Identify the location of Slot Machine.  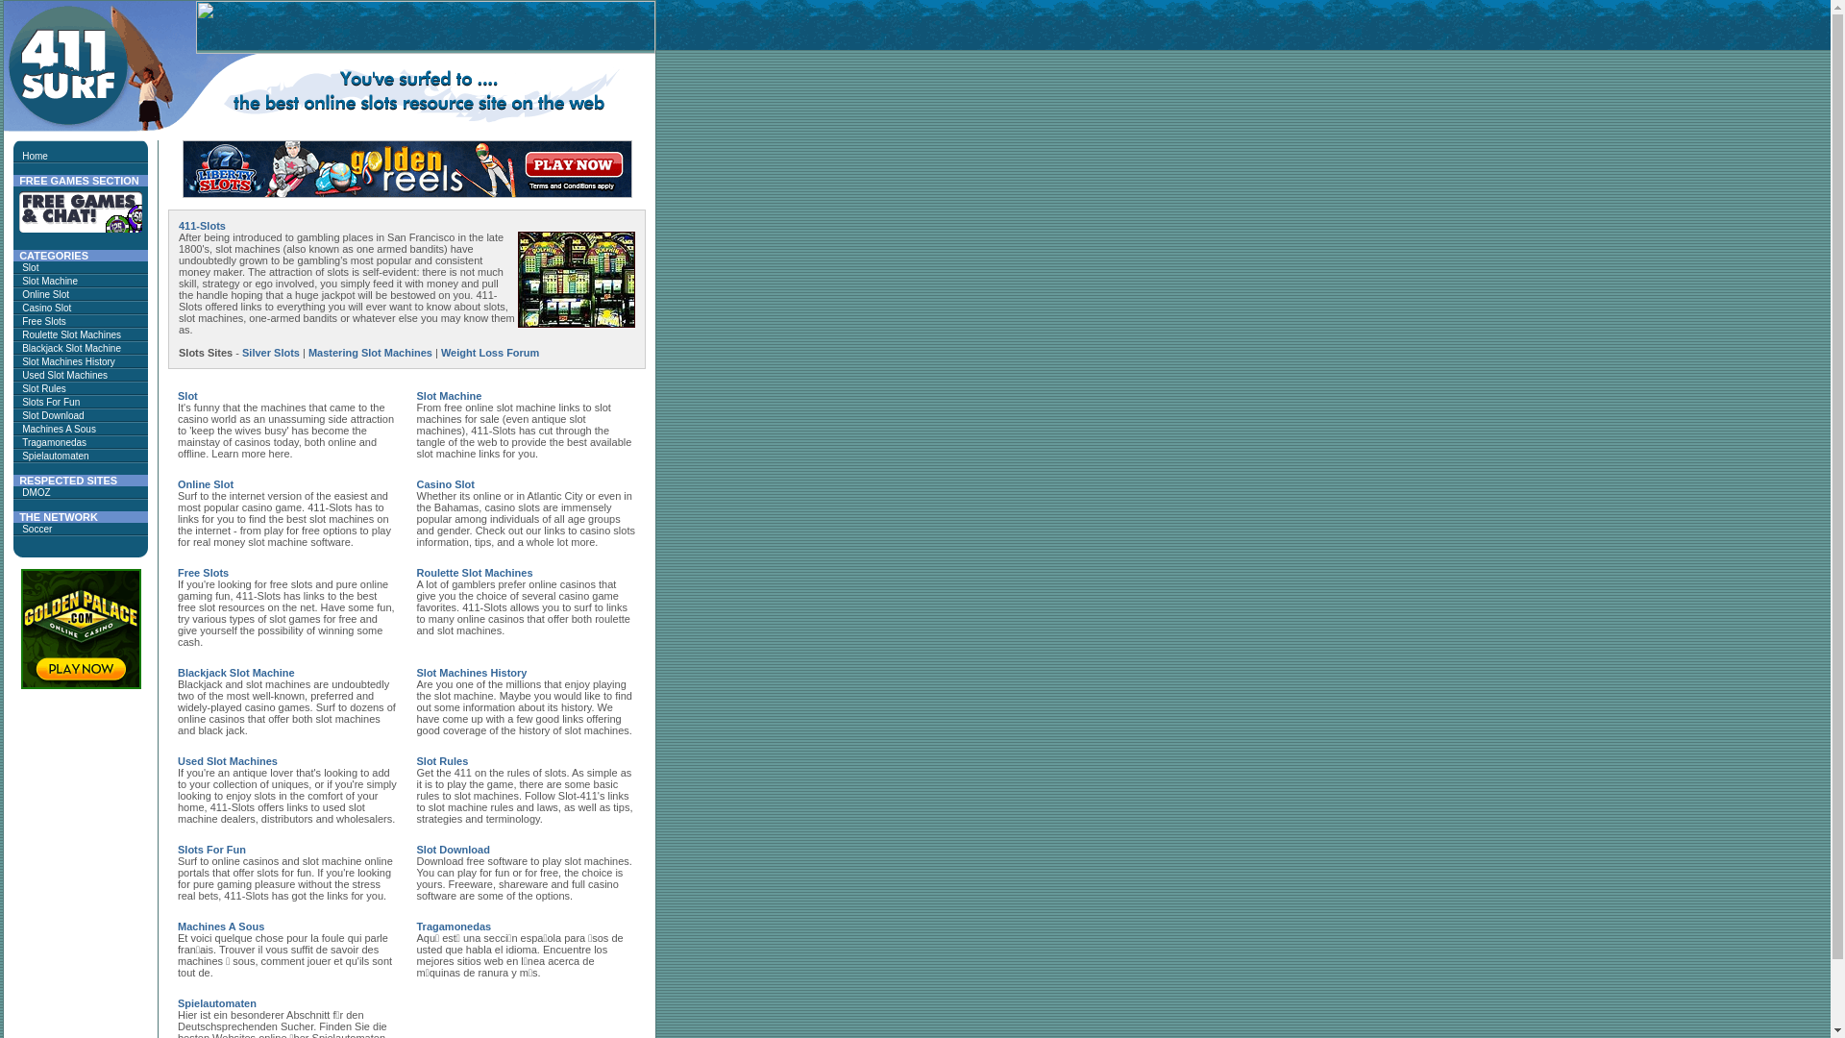
(50, 281).